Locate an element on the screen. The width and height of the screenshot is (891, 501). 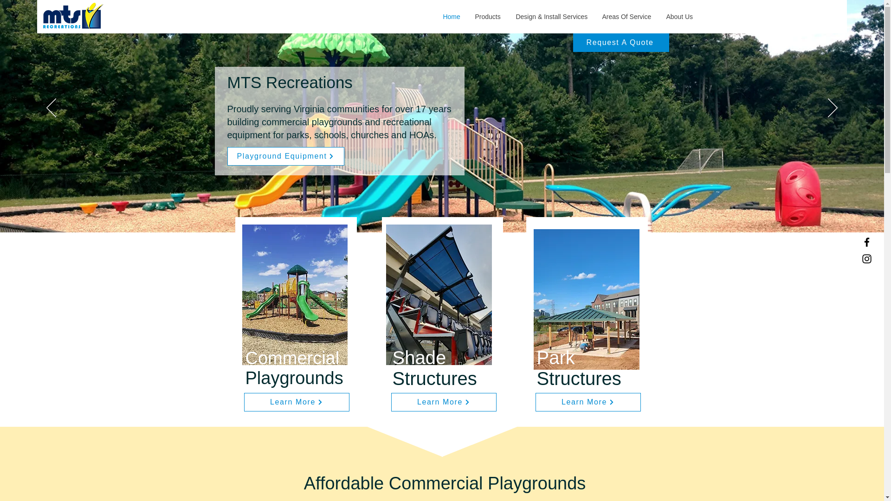
wooden park structure is located at coordinates (587, 299).